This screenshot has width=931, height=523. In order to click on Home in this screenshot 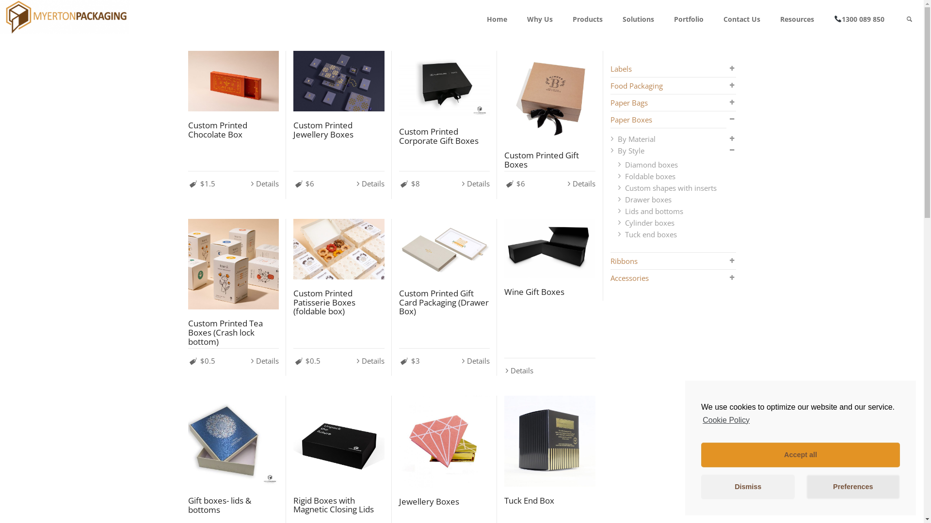, I will do `click(497, 19)`.